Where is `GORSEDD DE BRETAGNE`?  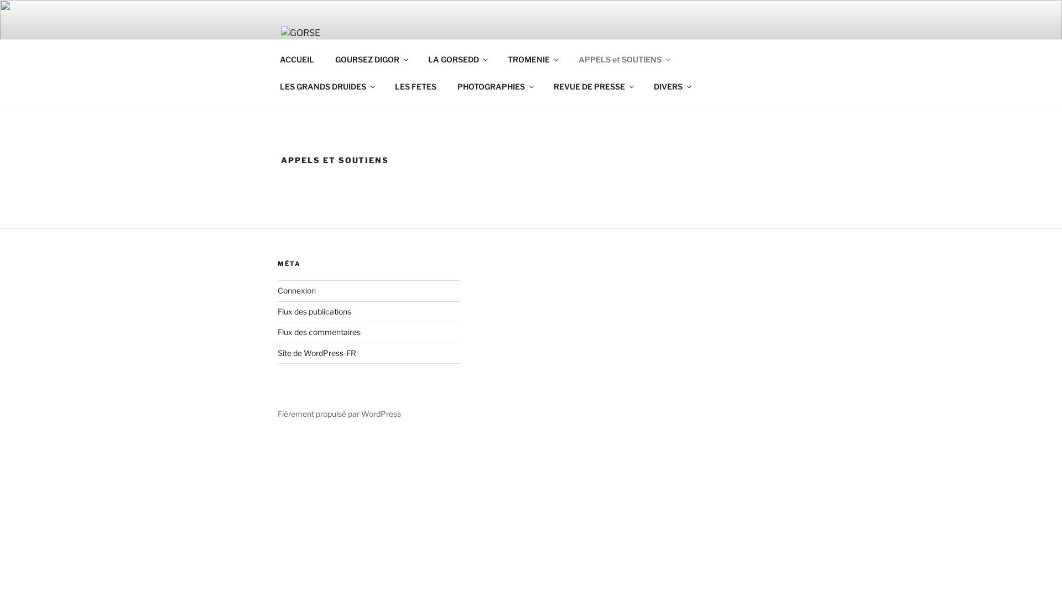
GORSEDD DE BRETAGNE is located at coordinates (485, 53).